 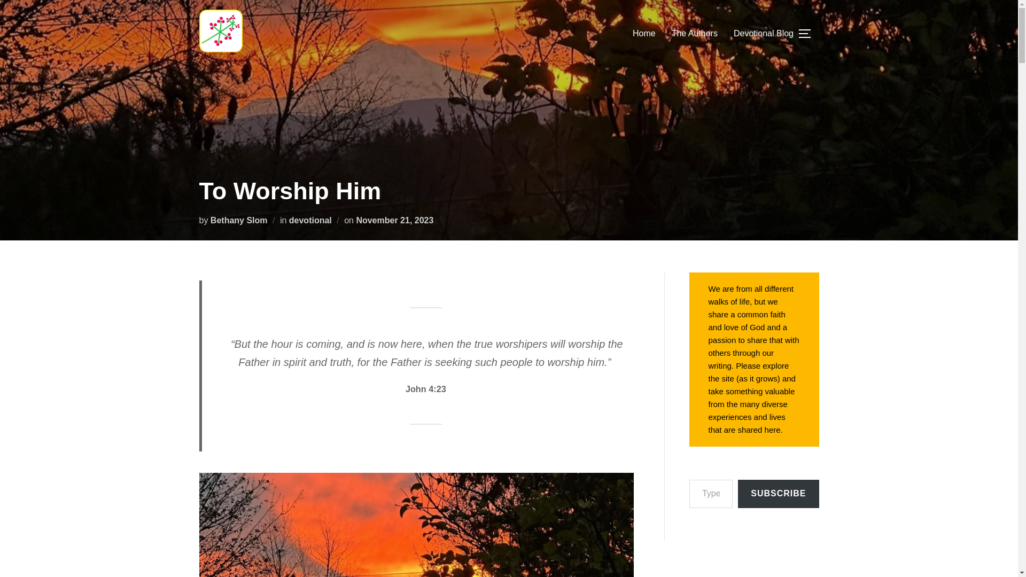 What do you see at coordinates (778, 494) in the screenshot?
I see `SUBSCRIBE` at bounding box center [778, 494].